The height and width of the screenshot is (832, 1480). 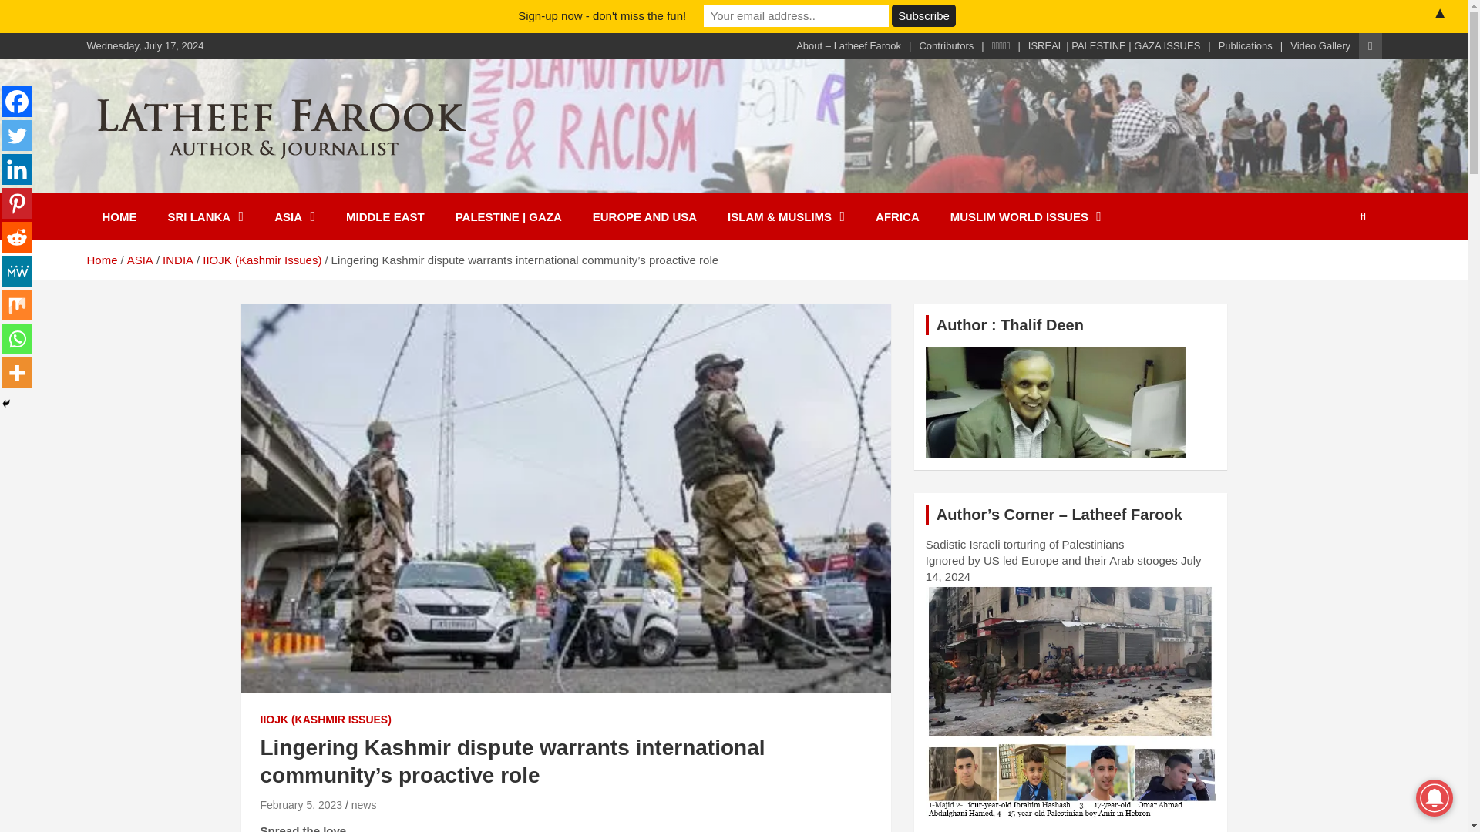 I want to click on Facebook, so click(x=17, y=102).